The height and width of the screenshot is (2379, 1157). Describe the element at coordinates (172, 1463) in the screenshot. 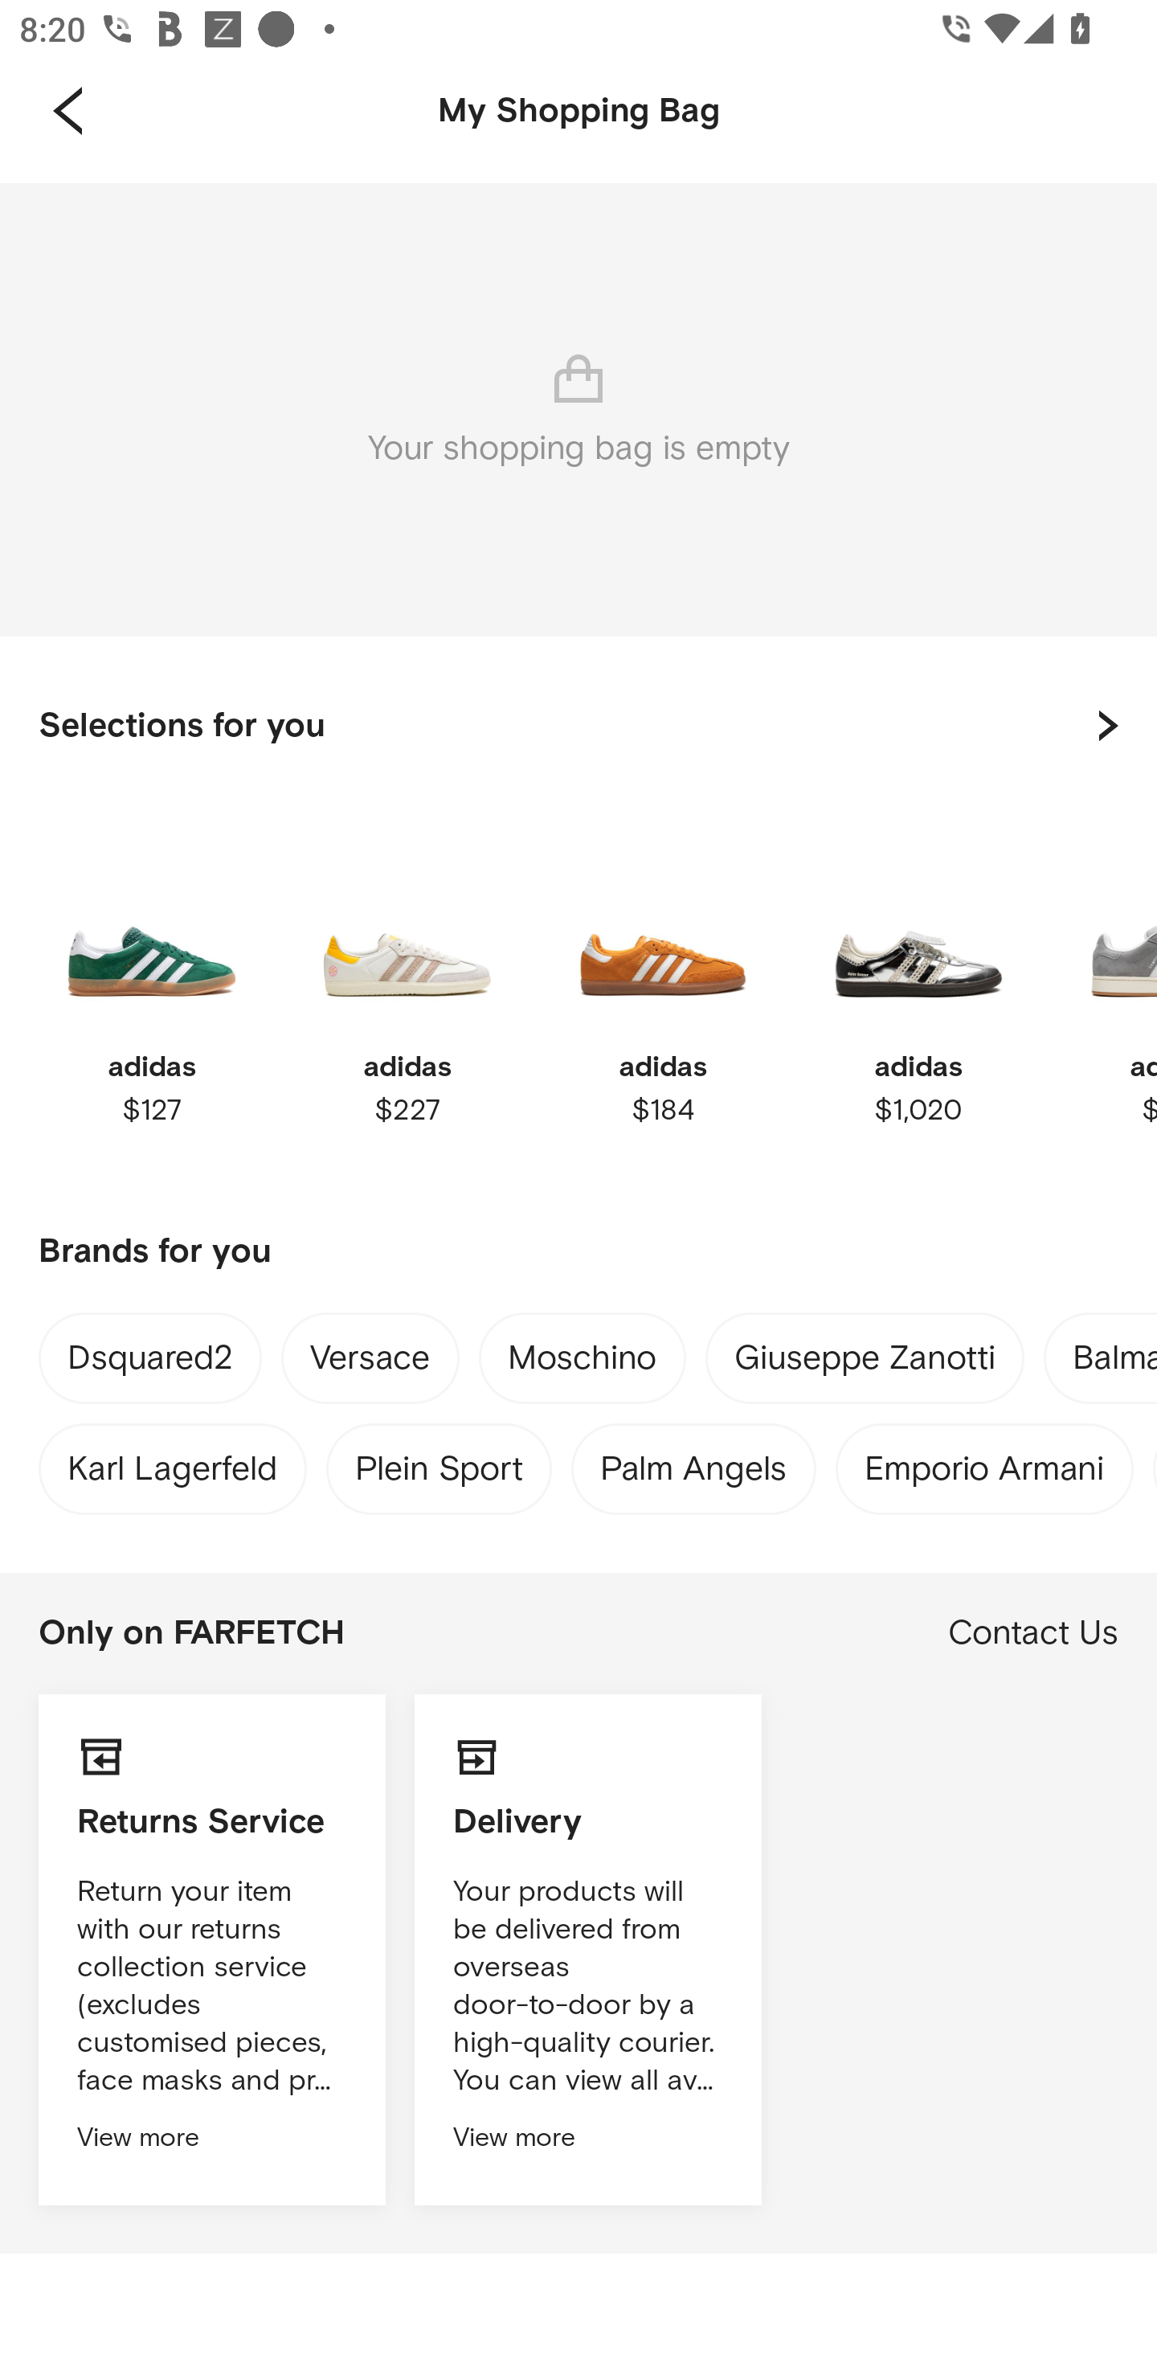

I see `Karl Lagerfeld` at that location.